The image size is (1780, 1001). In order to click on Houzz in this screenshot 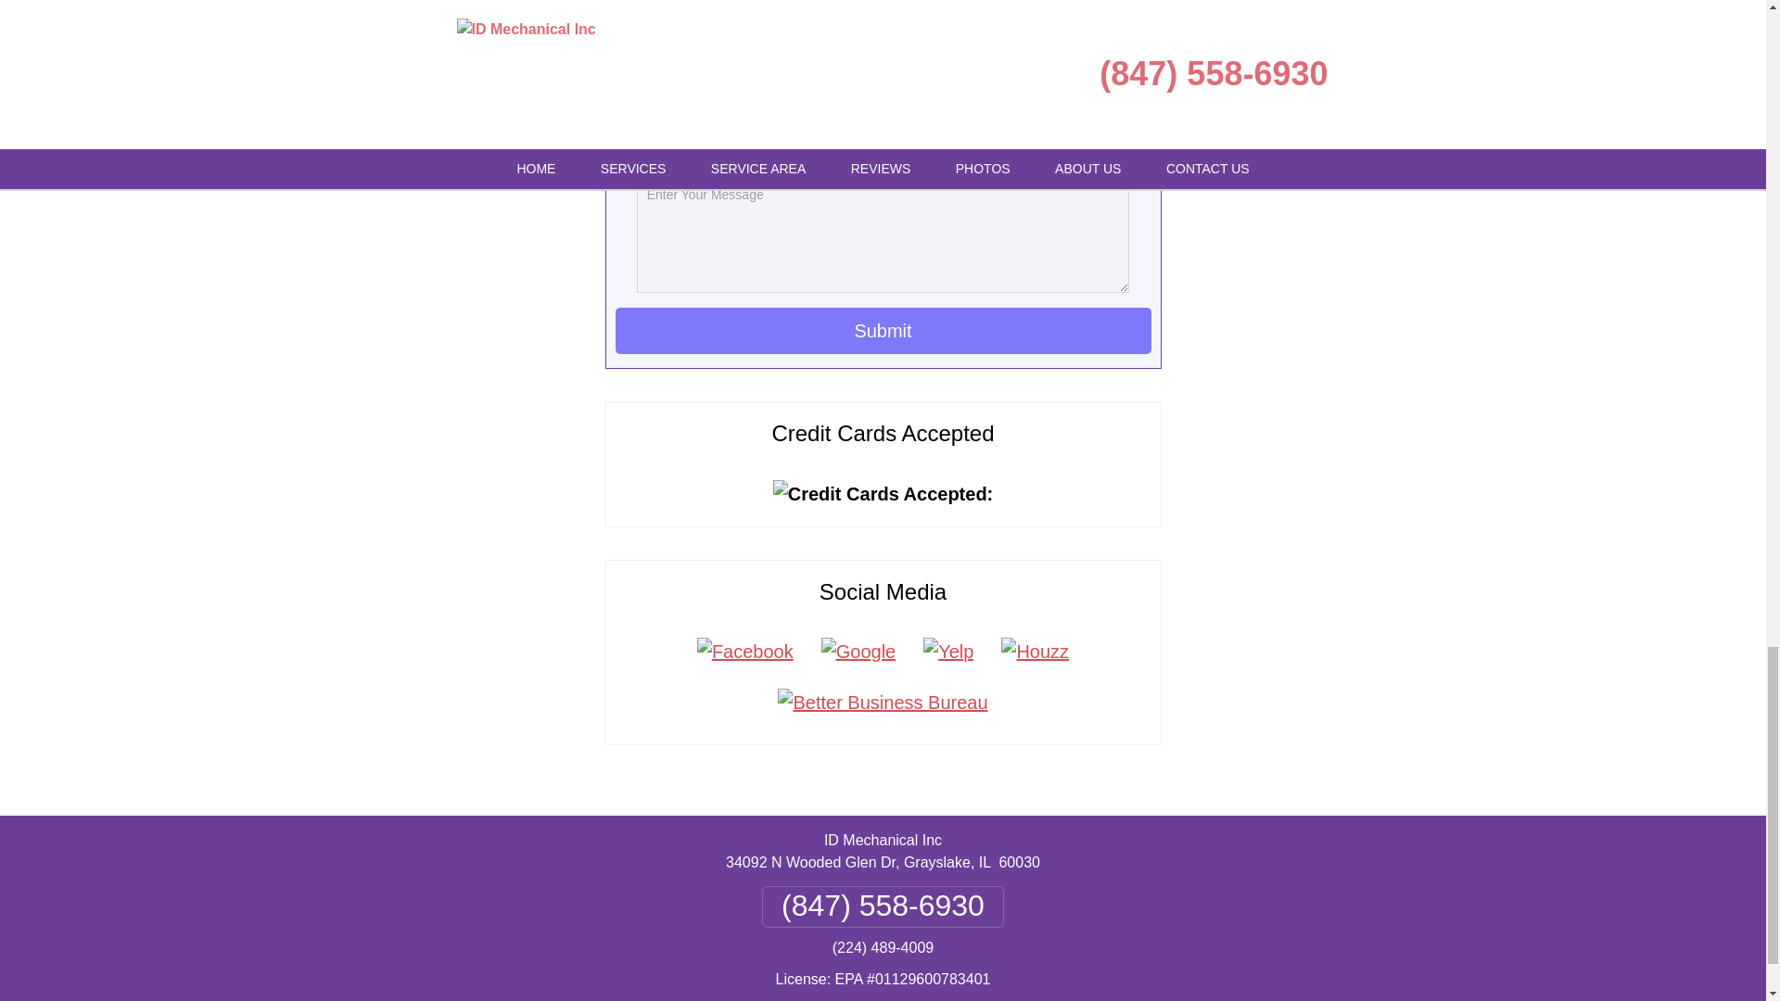, I will do `click(1035, 651)`.